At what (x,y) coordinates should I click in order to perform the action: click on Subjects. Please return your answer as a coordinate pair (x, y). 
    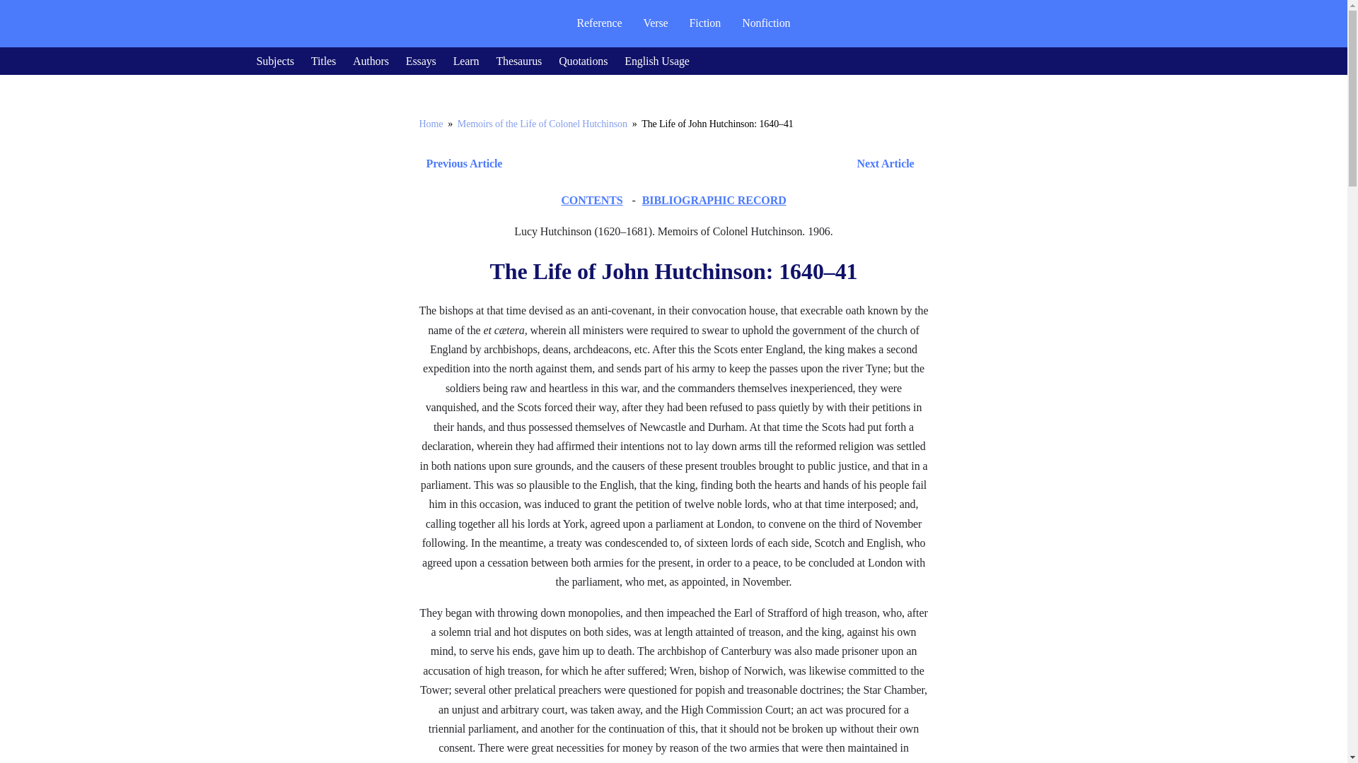
    Looking at the image, I should click on (274, 61).